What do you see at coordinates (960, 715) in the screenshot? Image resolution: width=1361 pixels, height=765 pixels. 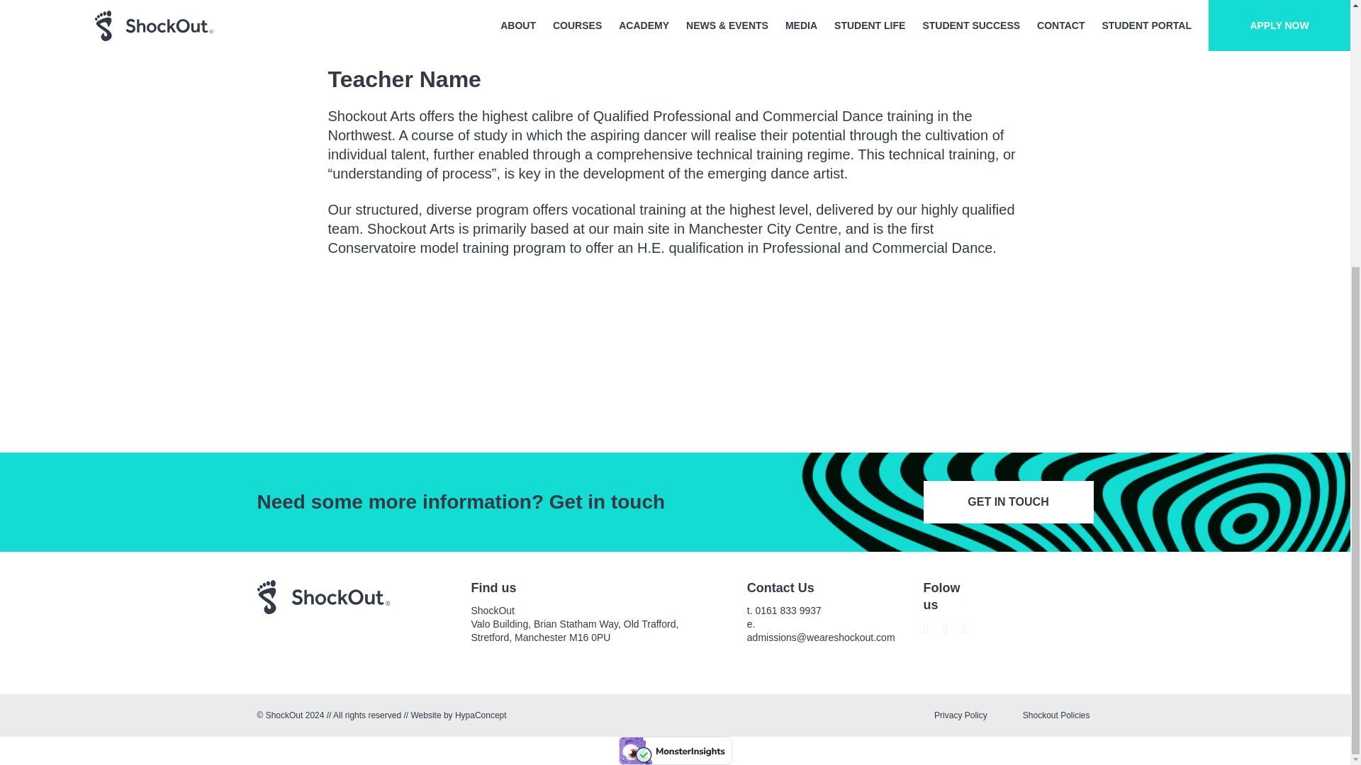 I see `Privacy Policy` at bounding box center [960, 715].